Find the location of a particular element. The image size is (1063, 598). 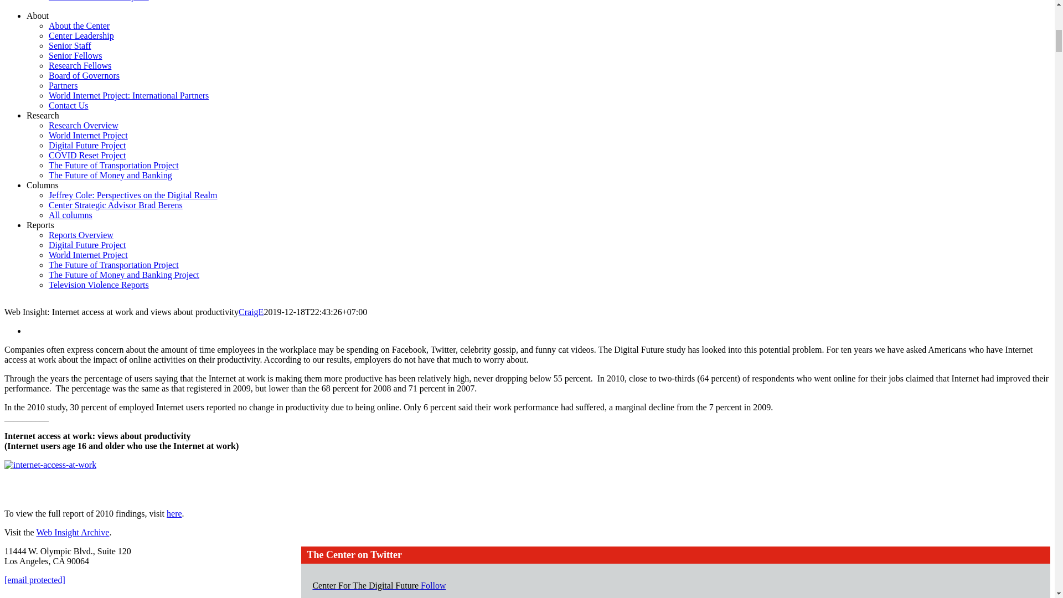

Web Insight archive is located at coordinates (73, 532).